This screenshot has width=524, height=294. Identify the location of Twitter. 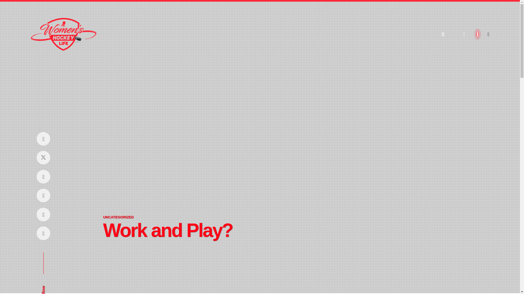
(43, 158).